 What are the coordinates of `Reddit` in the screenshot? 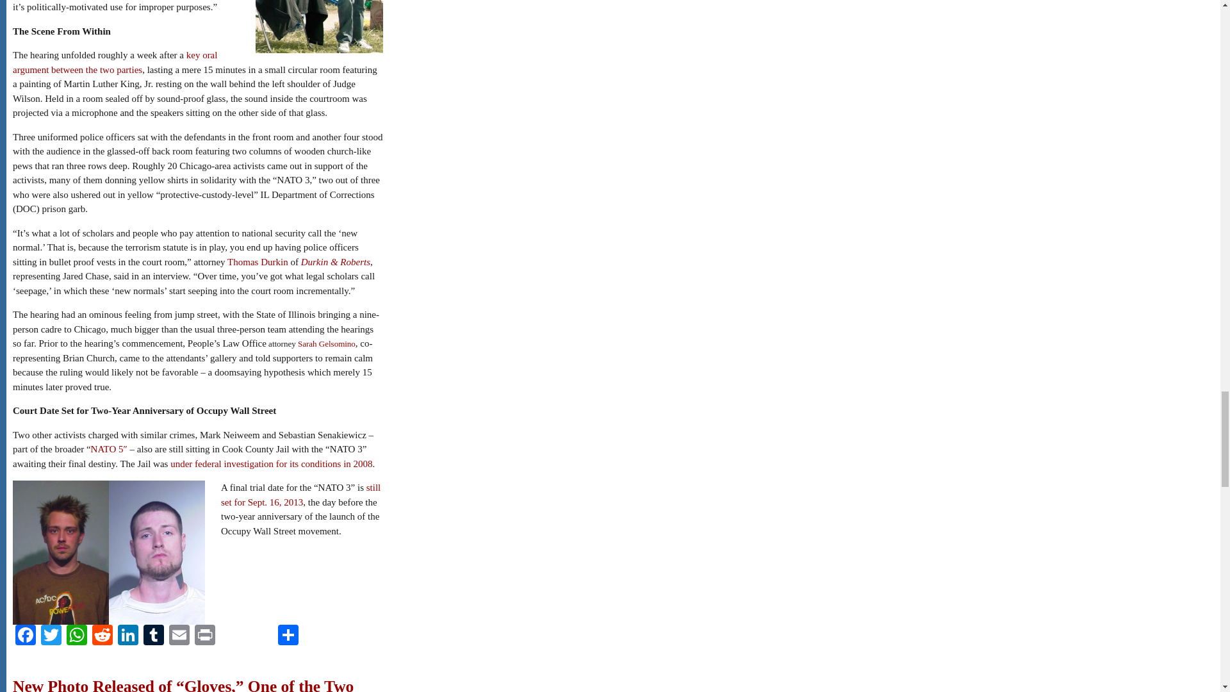 It's located at (102, 636).